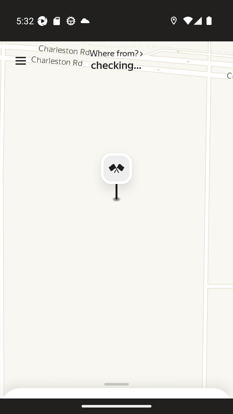 The width and height of the screenshot is (233, 414). Describe the element at coordinates (21, 61) in the screenshot. I see `Menu Menu Menu` at that location.